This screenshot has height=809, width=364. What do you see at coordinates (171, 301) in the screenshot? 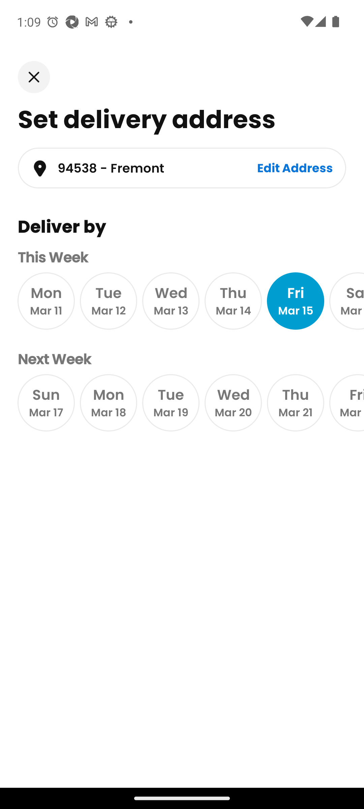
I see `Wed Mar 13` at bounding box center [171, 301].